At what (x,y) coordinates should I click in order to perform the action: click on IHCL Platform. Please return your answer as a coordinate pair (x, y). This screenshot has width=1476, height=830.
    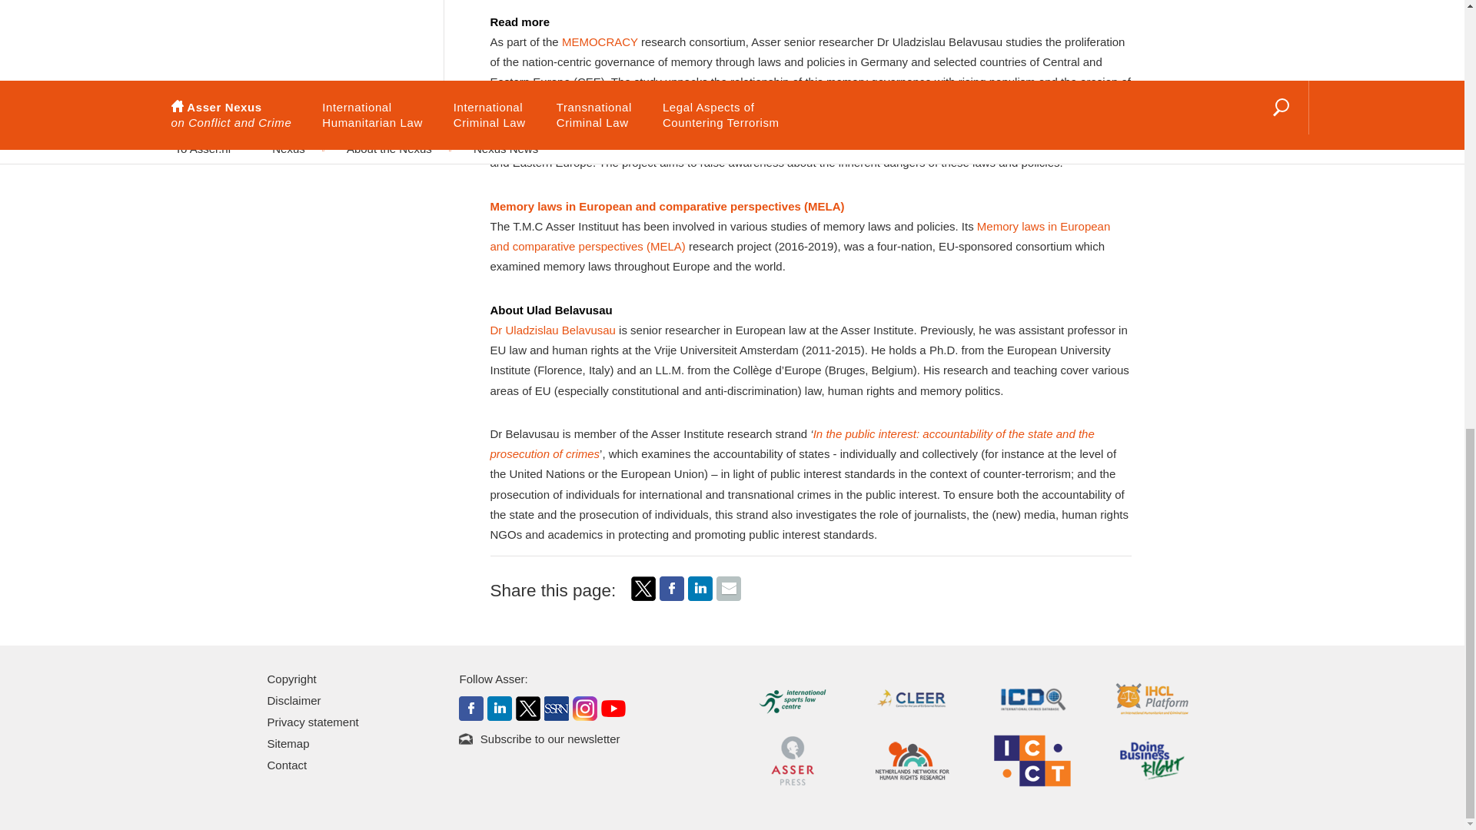
    Looking at the image, I should click on (1152, 698).